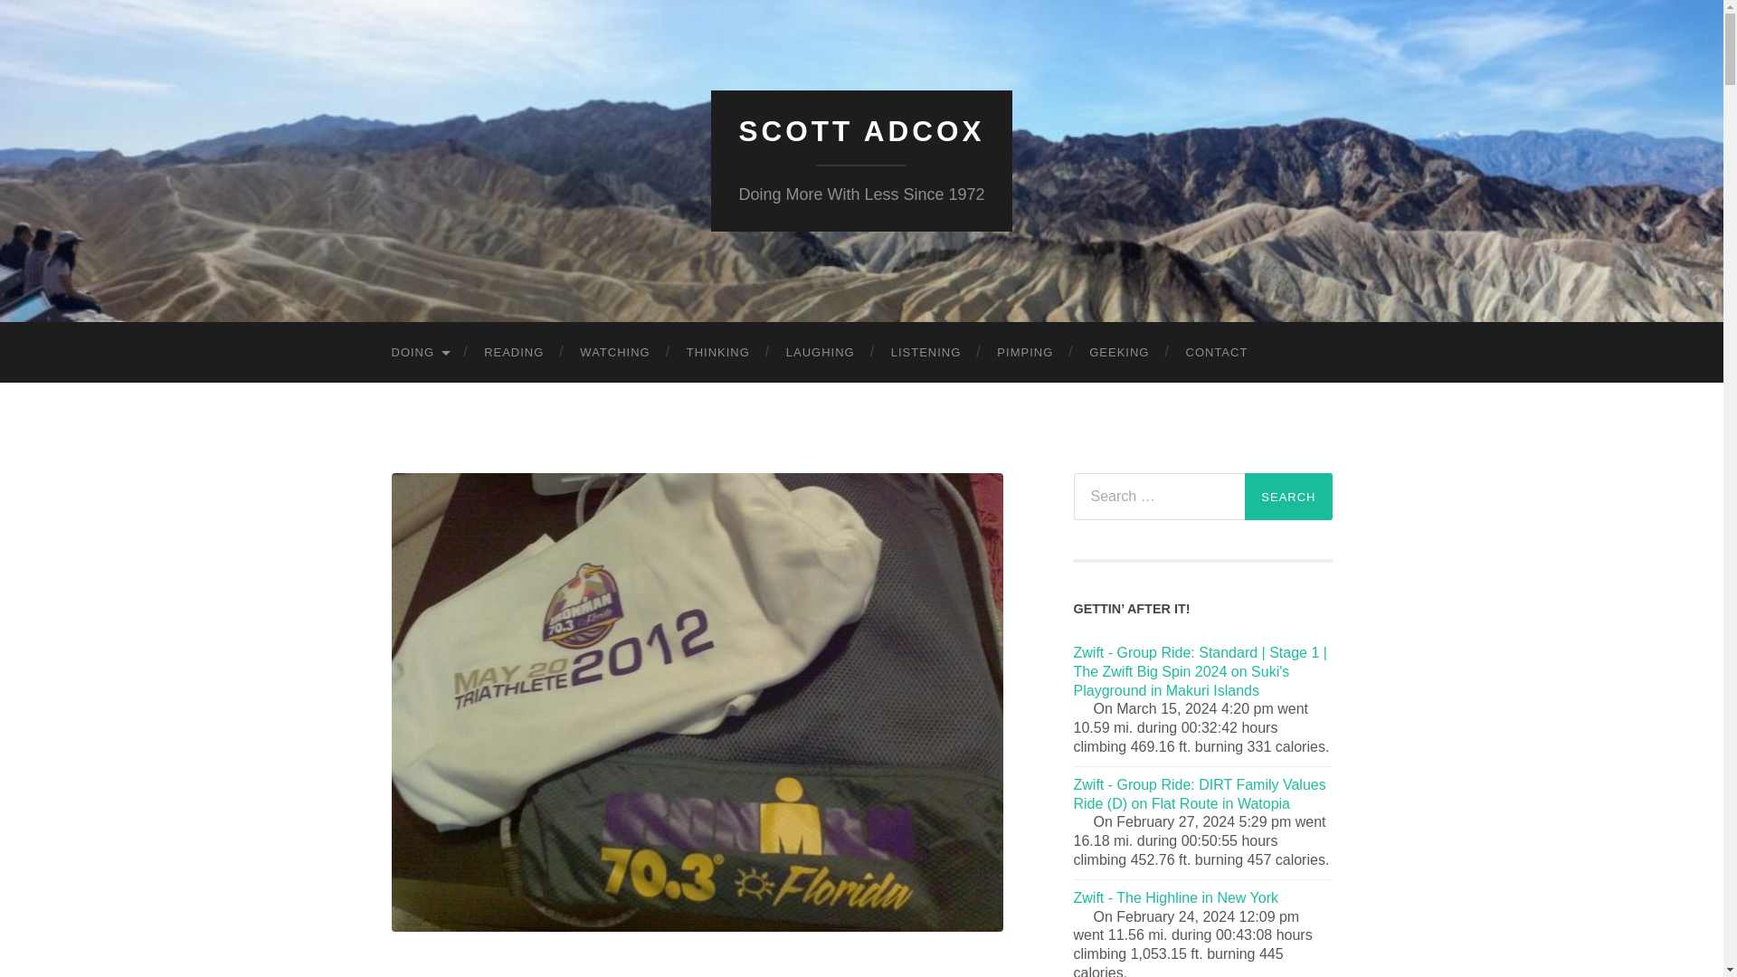  I want to click on GEEKING, so click(1119, 353).